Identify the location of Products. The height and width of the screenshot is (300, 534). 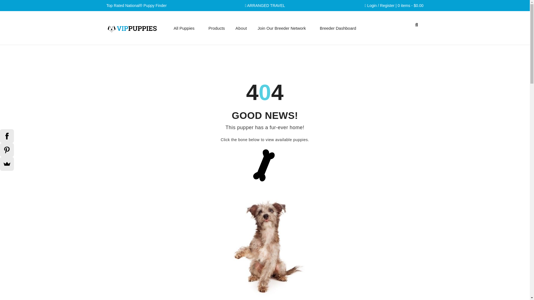
(216, 28).